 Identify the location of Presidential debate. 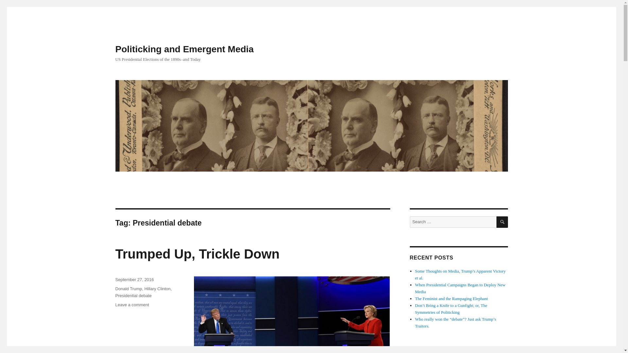
(132, 305).